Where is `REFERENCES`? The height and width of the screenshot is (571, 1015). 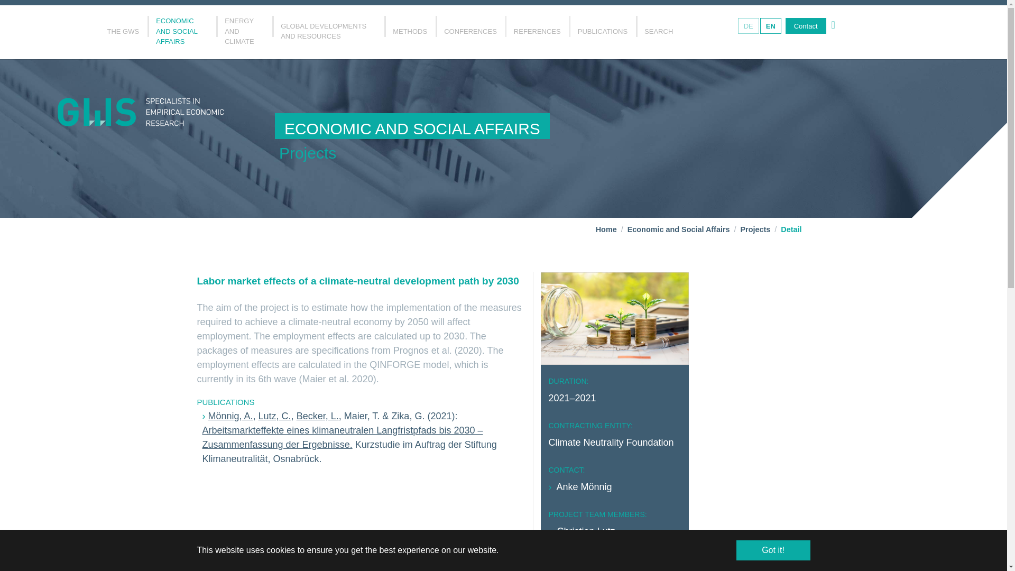 REFERENCES is located at coordinates (537, 34).